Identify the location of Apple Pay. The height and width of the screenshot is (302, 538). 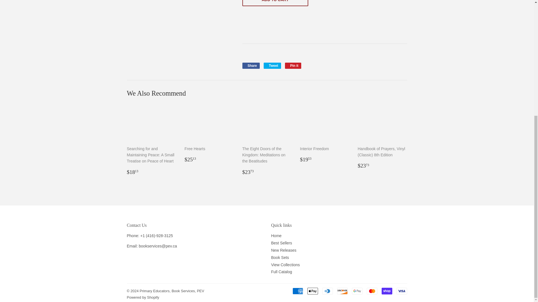
(372, 291).